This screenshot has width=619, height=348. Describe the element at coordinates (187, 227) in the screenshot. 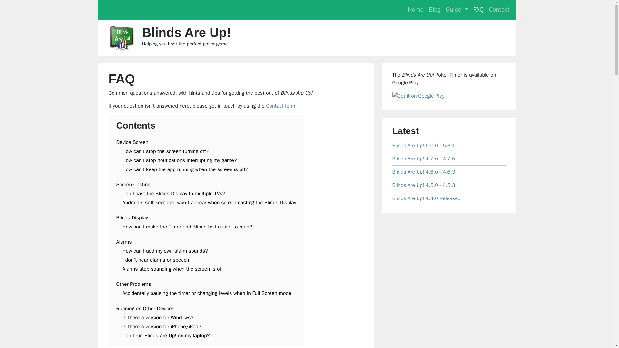

I see `How can I make the Timer and Blinds text easier to read?` at that location.